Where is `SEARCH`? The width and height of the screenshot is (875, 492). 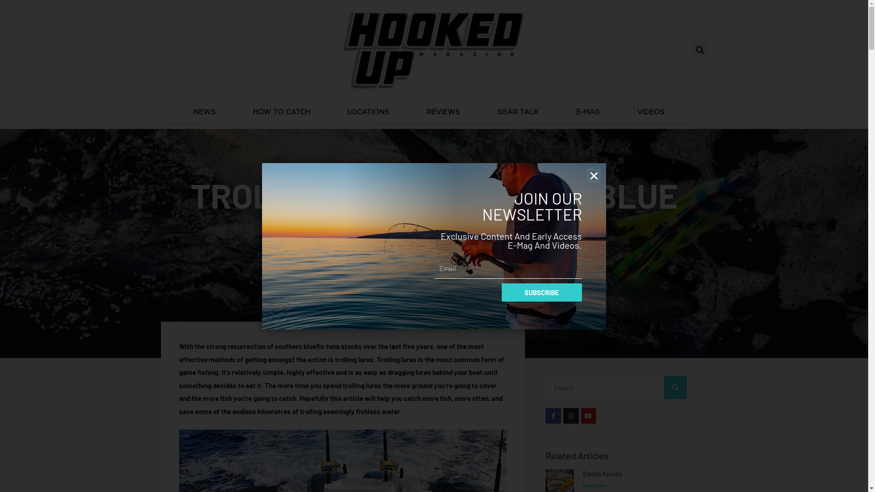
SEARCH is located at coordinates (675, 388).